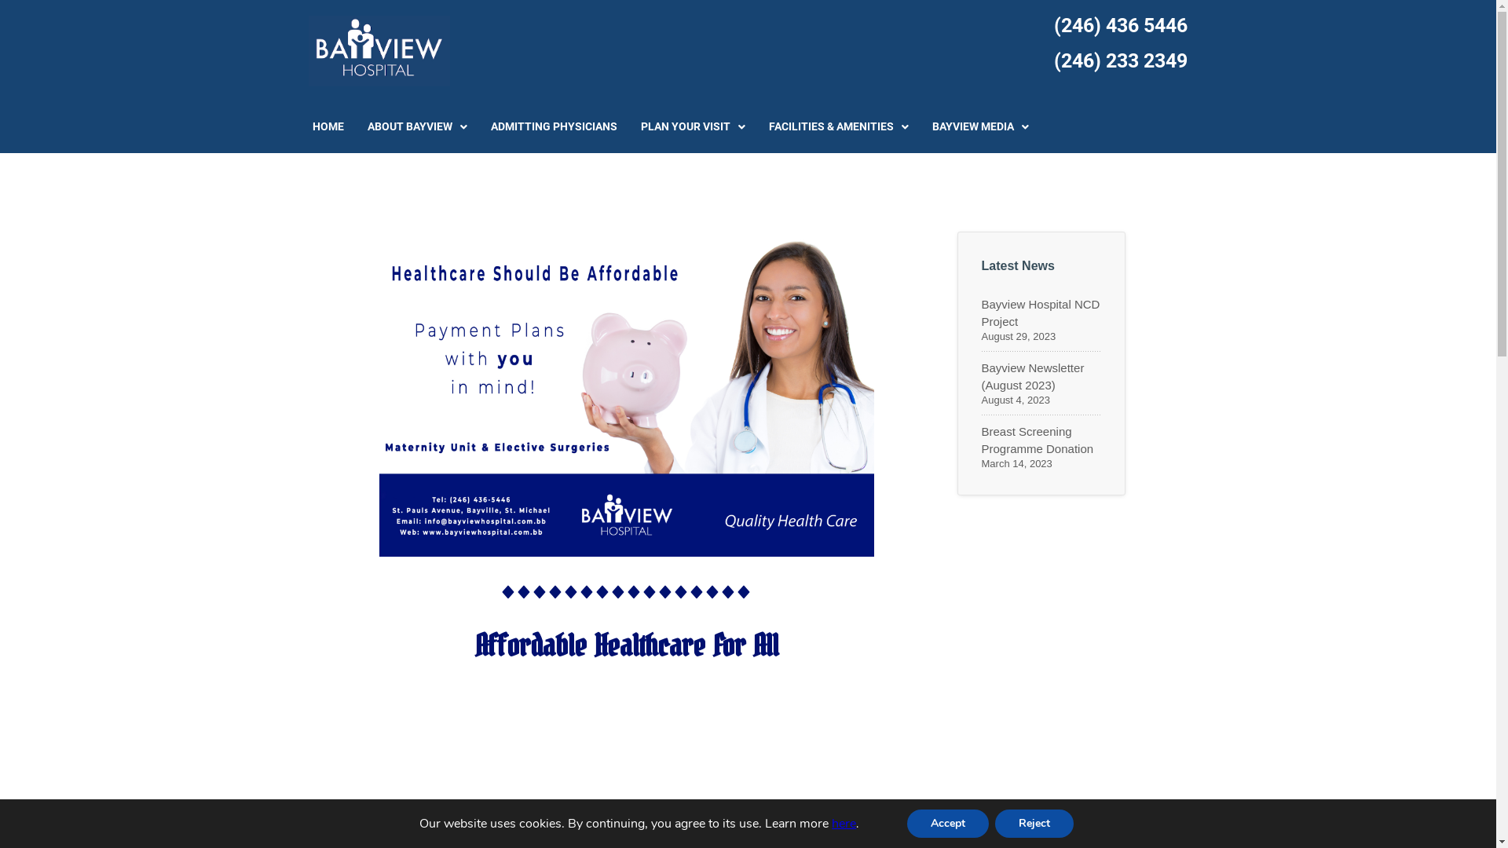 The width and height of the screenshot is (1508, 848). I want to click on (246) 233 2349, so click(1121, 61).